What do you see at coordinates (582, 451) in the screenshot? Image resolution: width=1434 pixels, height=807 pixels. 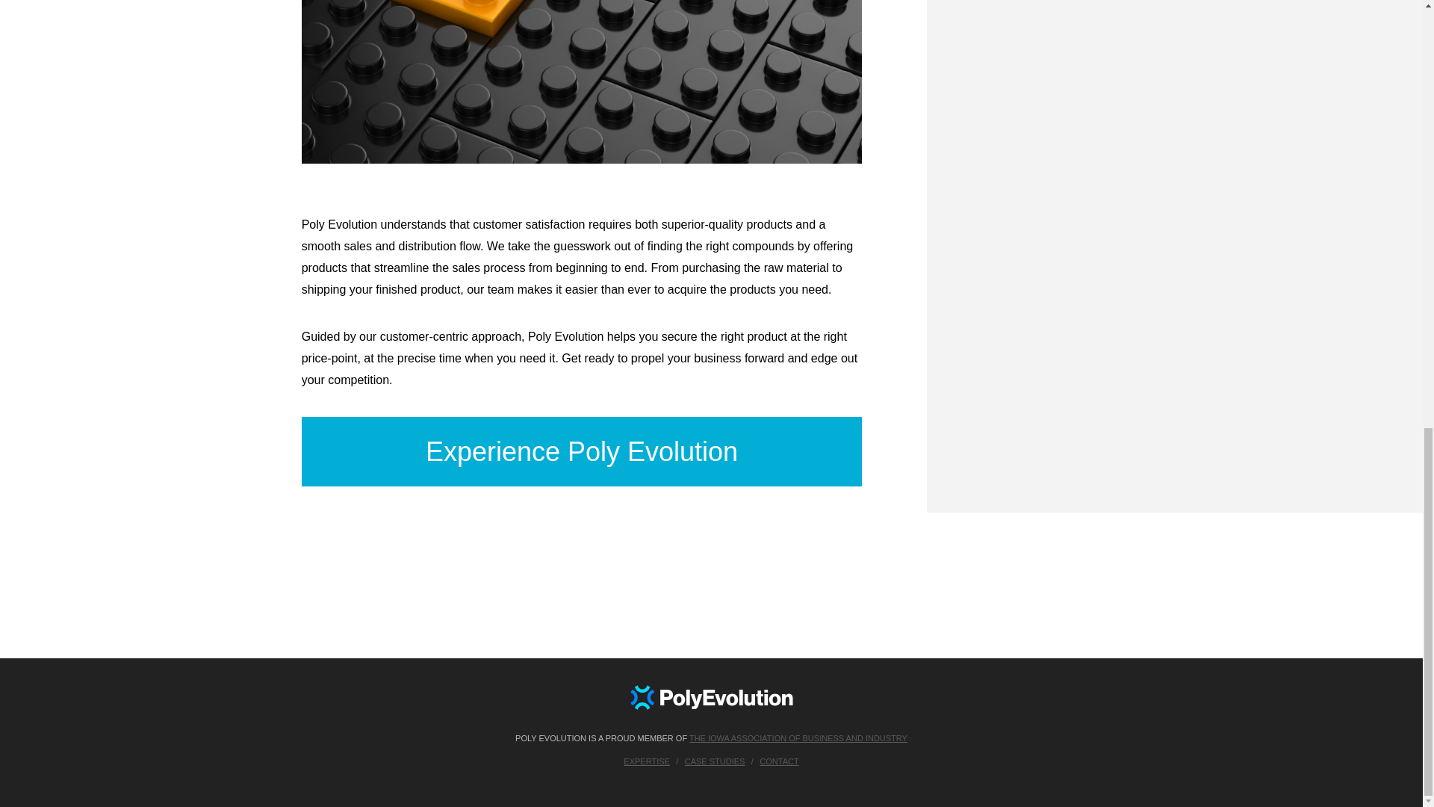 I see `Experience Poly Evolution` at bounding box center [582, 451].